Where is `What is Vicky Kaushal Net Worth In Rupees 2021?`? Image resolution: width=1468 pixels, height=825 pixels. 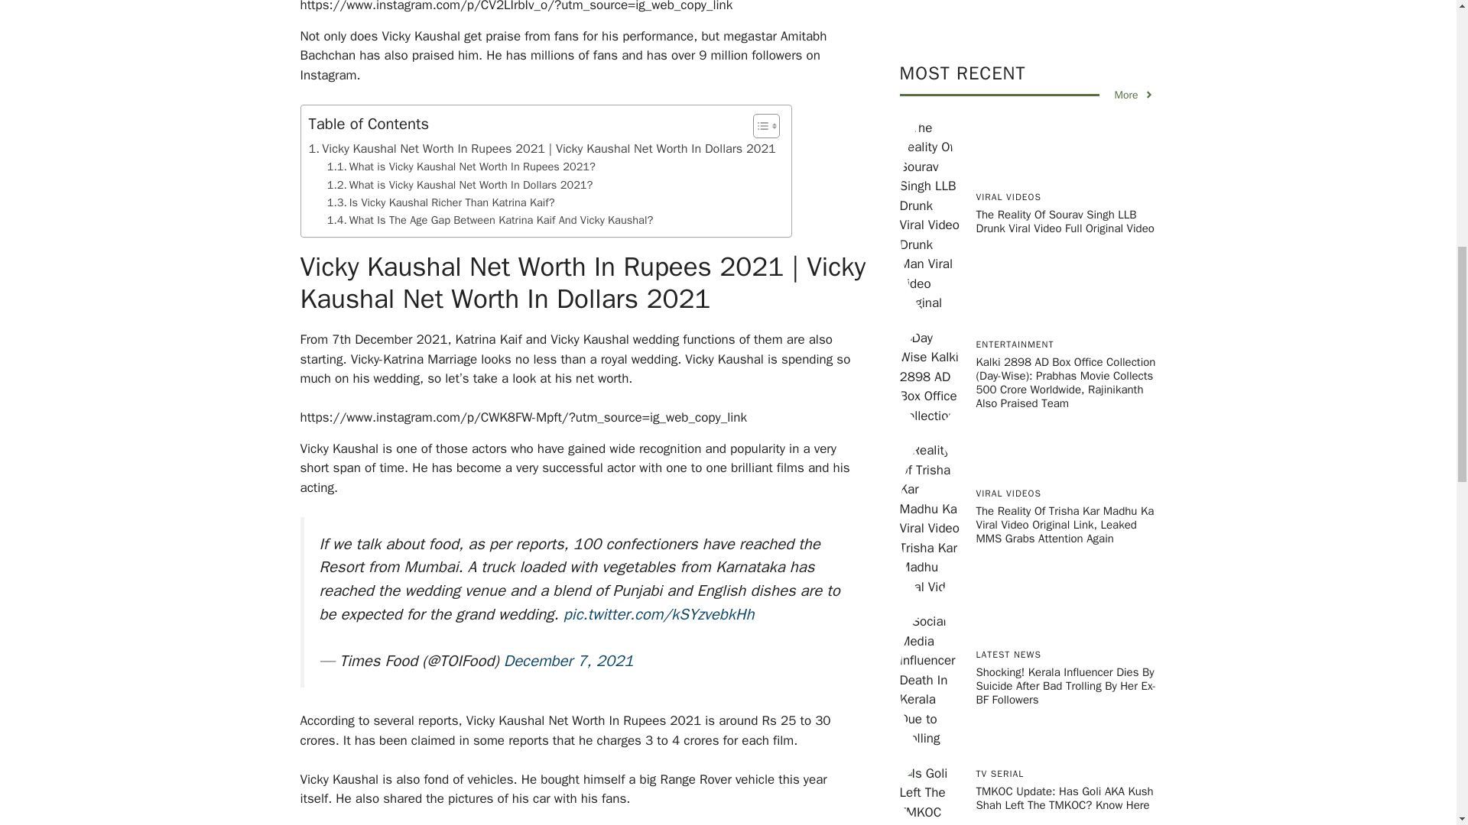 What is Vicky Kaushal Net Worth In Rupees 2021? is located at coordinates (462, 167).